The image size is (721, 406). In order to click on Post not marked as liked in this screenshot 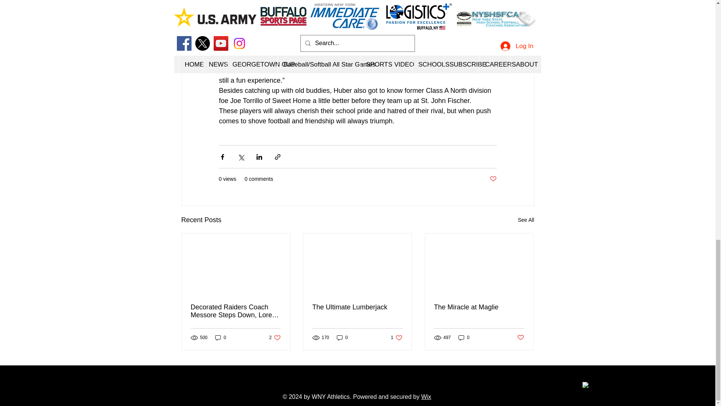, I will do `click(493, 179)`.